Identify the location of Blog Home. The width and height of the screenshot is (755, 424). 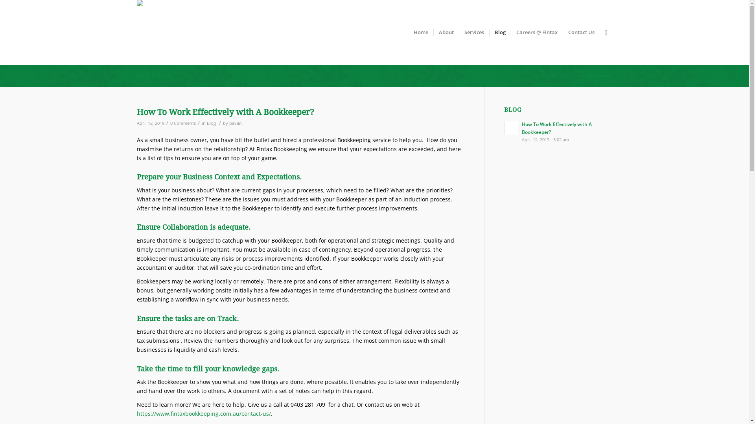
(153, 75).